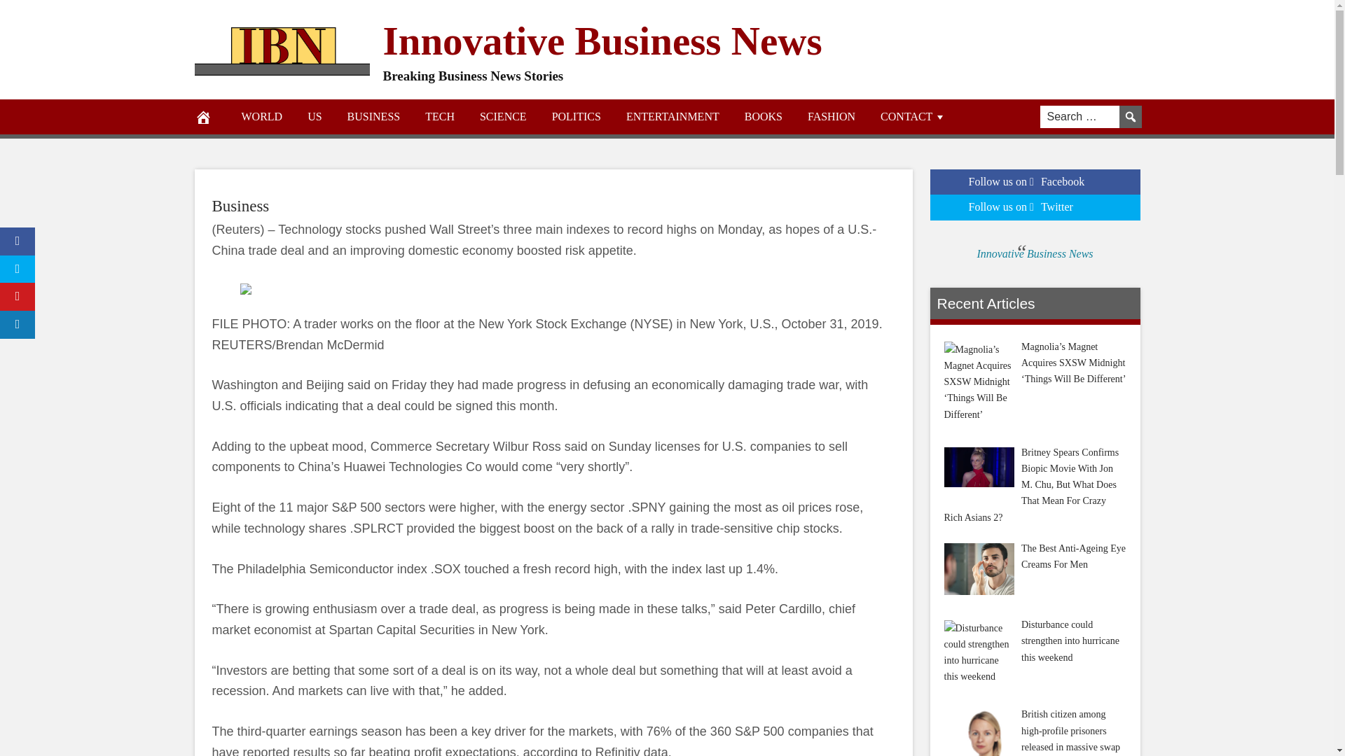 The width and height of the screenshot is (1345, 756). Describe the element at coordinates (979, 568) in the screenshot. I see `The Best Anti-Ageing Eye Creams For Men` at that location.